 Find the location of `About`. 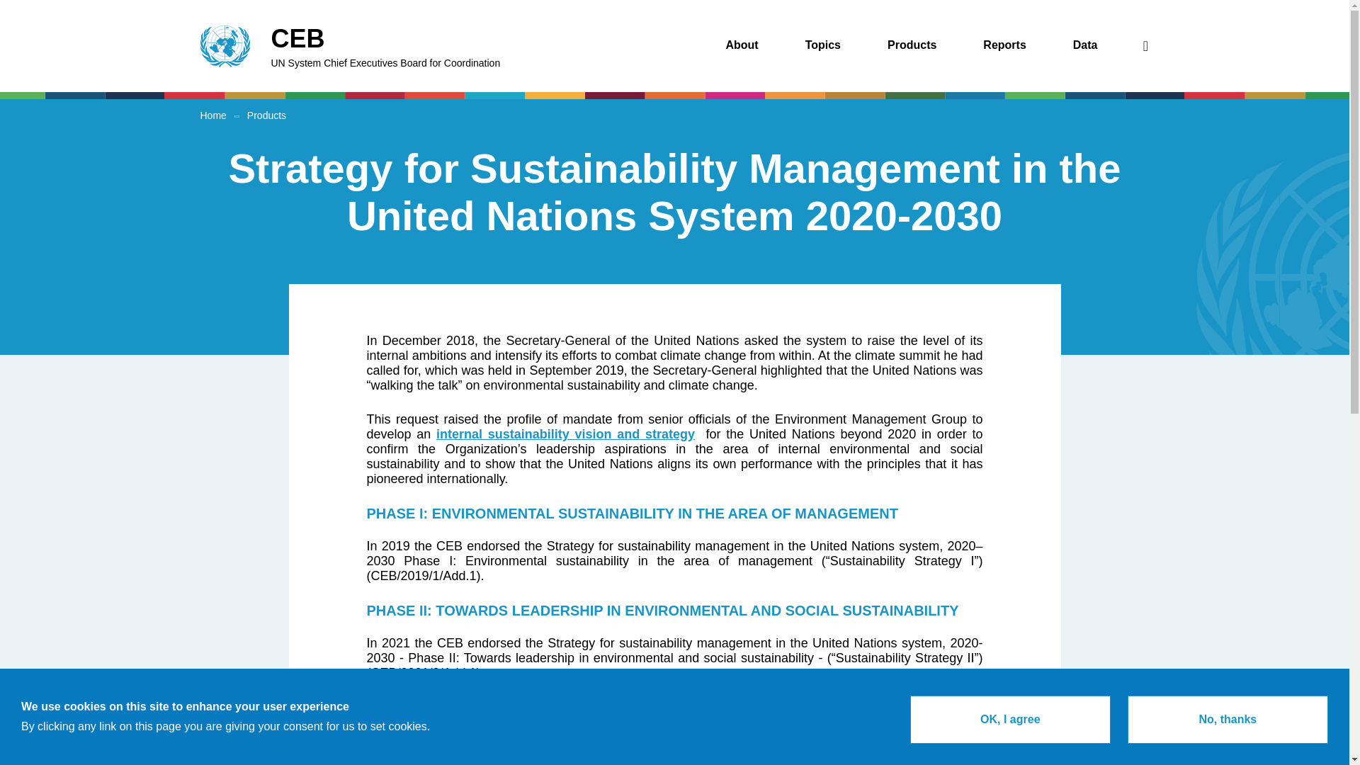

About is located at coordinates (450, 46).